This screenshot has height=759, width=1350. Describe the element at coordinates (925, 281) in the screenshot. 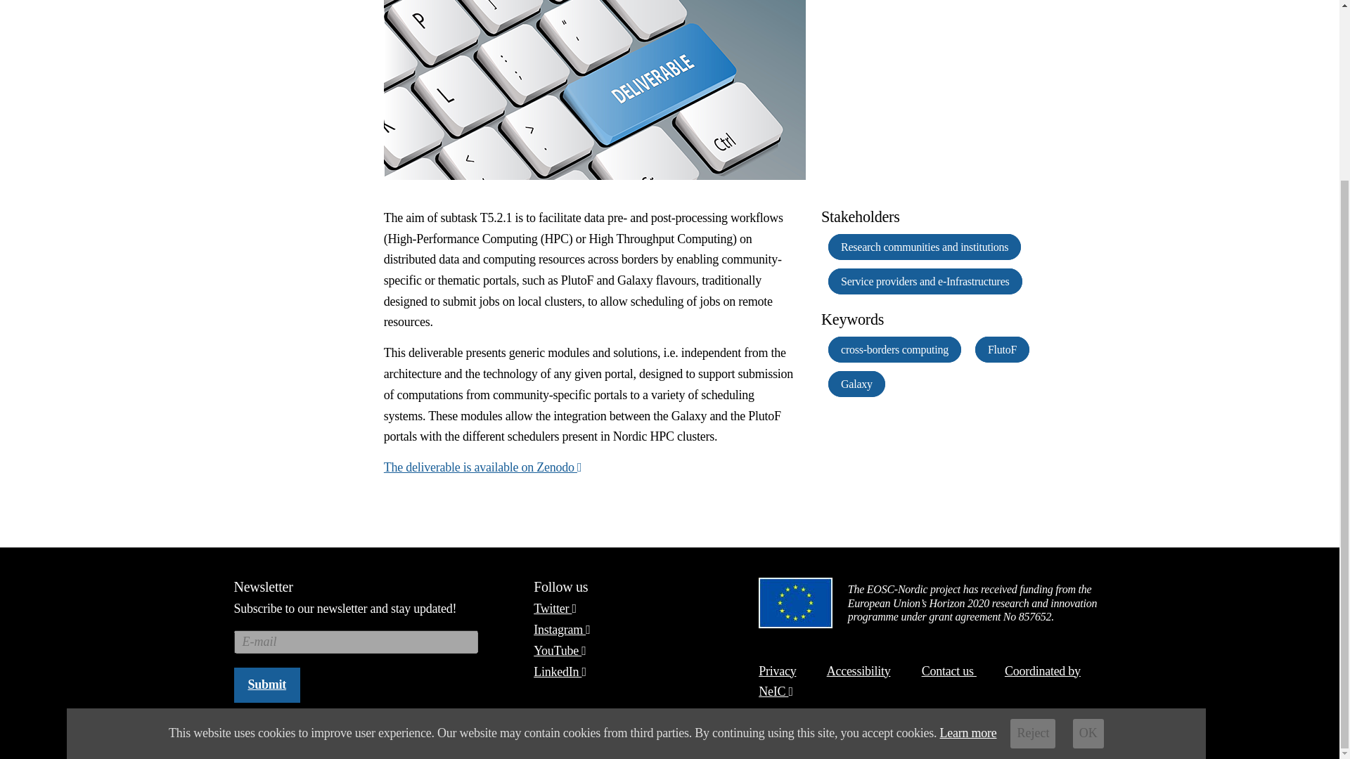

I see `Service providers and e-Infrastructures` at that location.